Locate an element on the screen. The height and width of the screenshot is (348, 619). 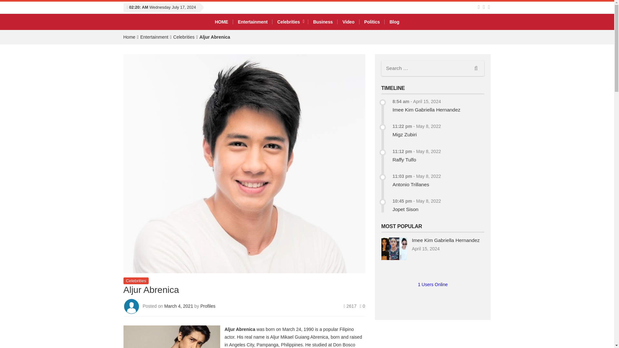
Video is located at coordinates (348, 22).